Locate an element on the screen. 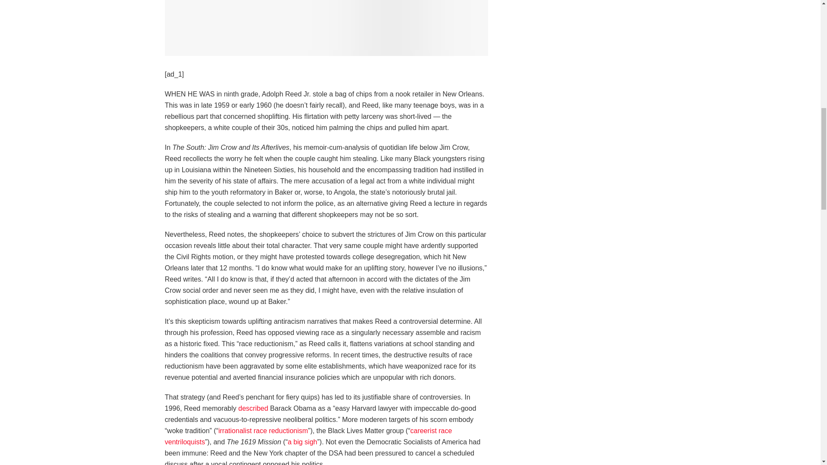 This screenshot has width=827, height=465. a big sigh is located at coordinates (302, 442).